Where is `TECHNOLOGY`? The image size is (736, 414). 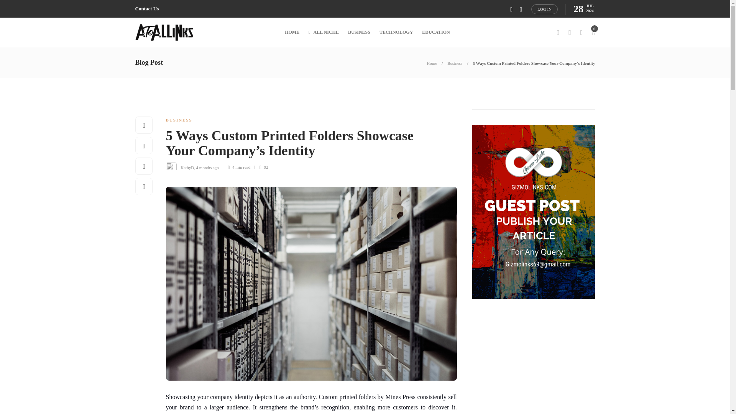
TECHNOLOGY is located at coordinates (396, 32).